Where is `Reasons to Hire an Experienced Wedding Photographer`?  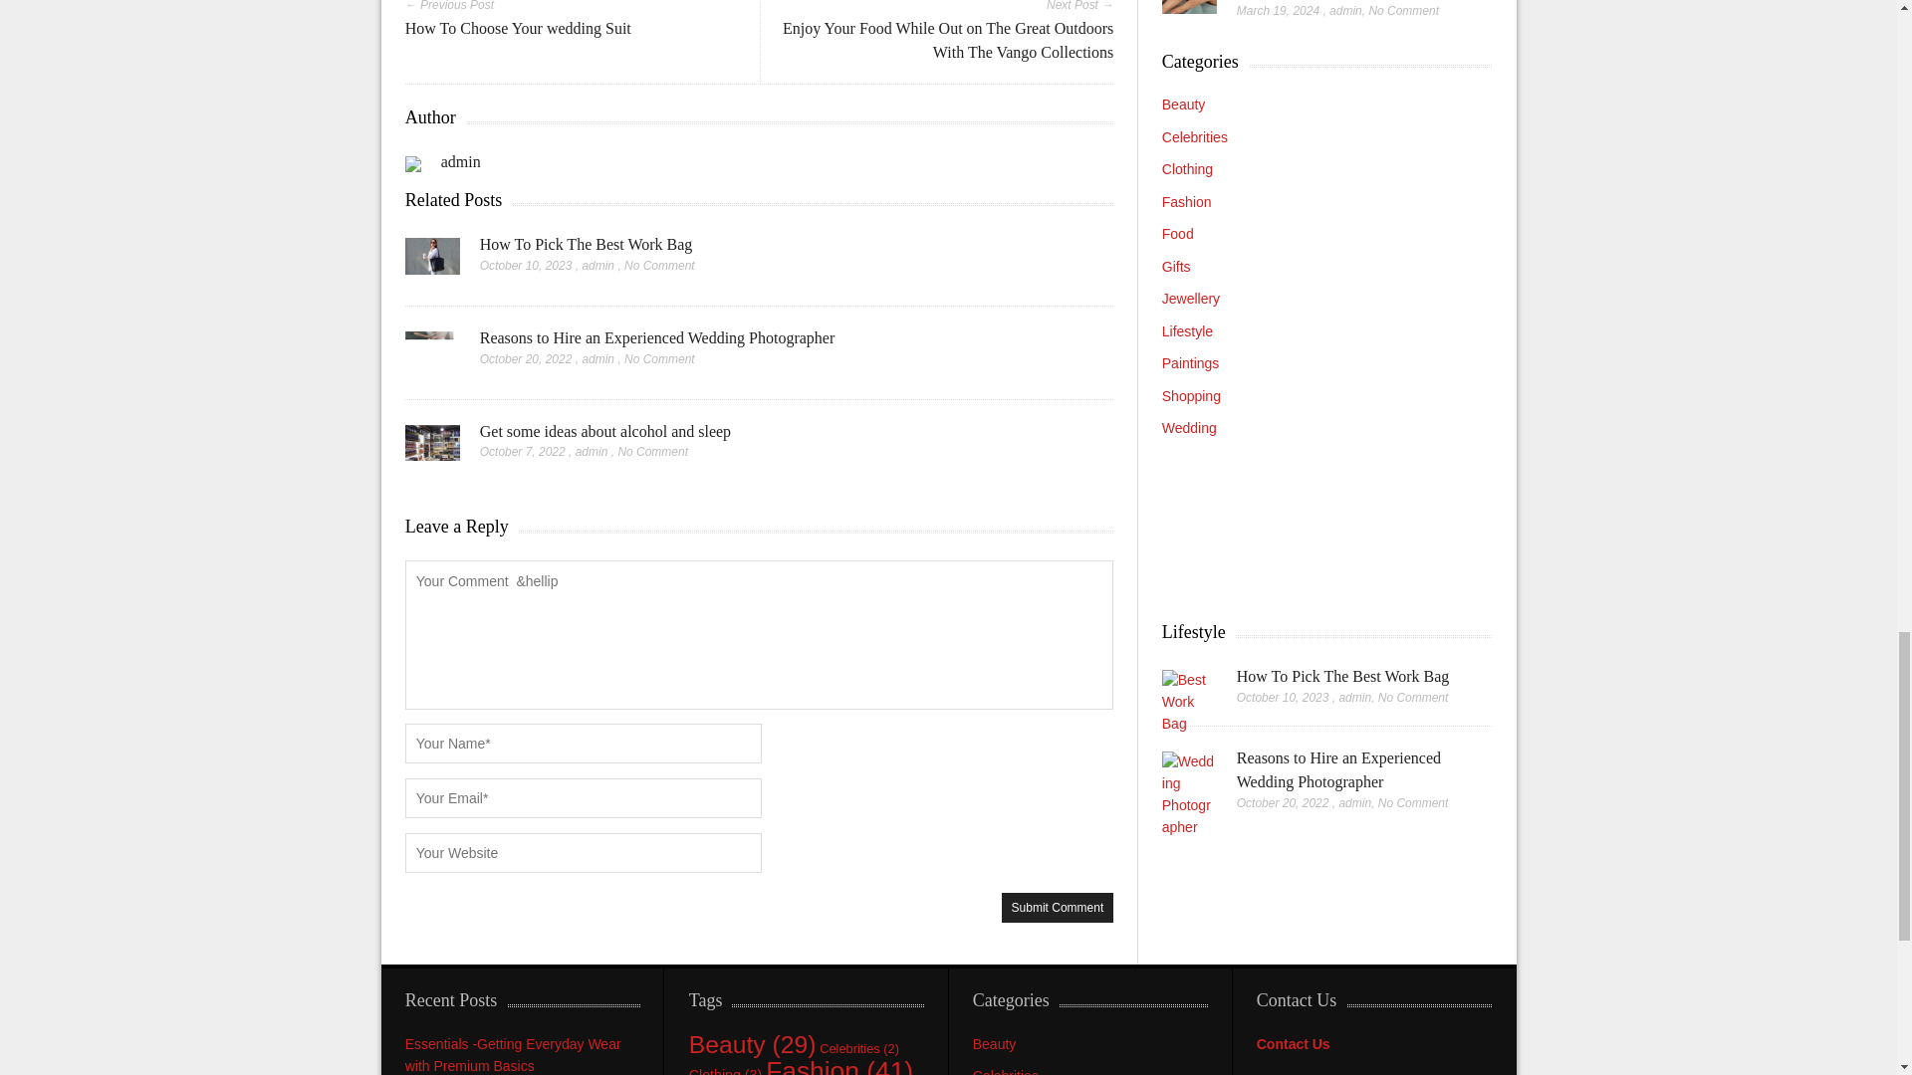 Reasons to Hire an Experienced Wedding Photographer is located at coordinates (657, 336).